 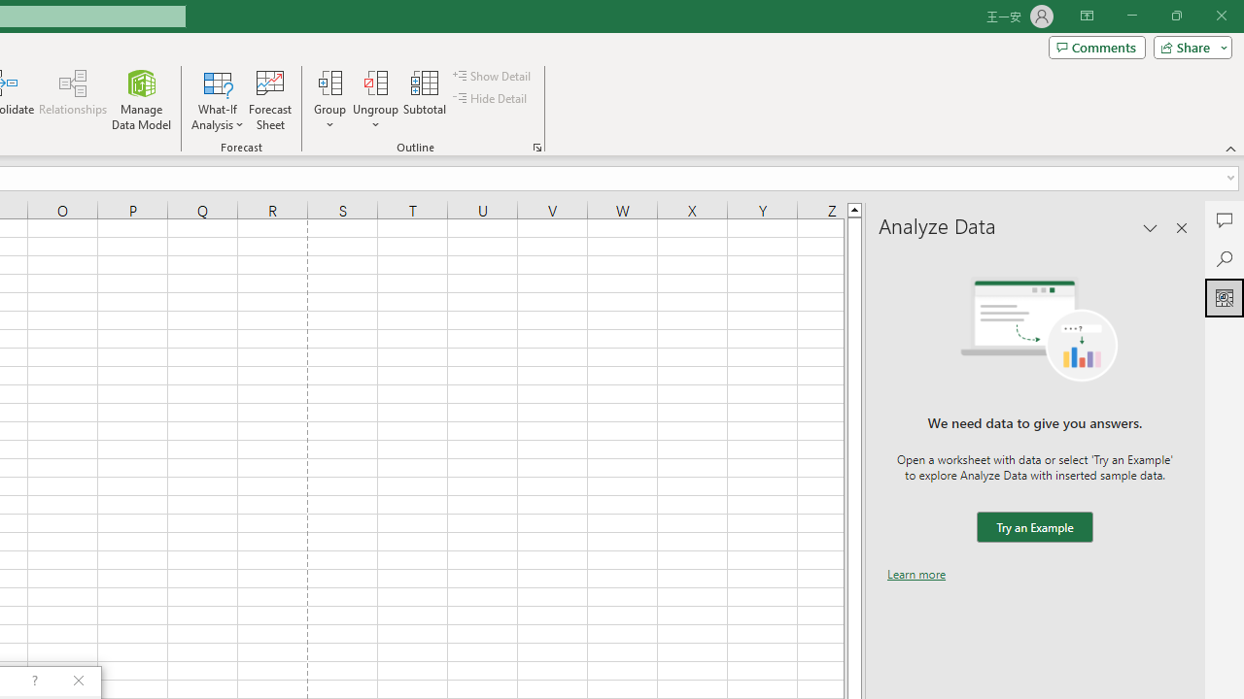 What do you see at coordinates (916, 574) in the screenshot?
I see `Learn more` at bounding box center [916, 574].